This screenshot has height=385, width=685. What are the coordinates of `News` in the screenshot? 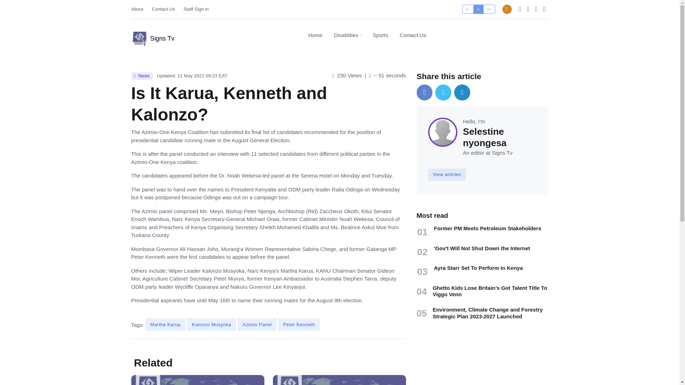 It's located at (142, 76).